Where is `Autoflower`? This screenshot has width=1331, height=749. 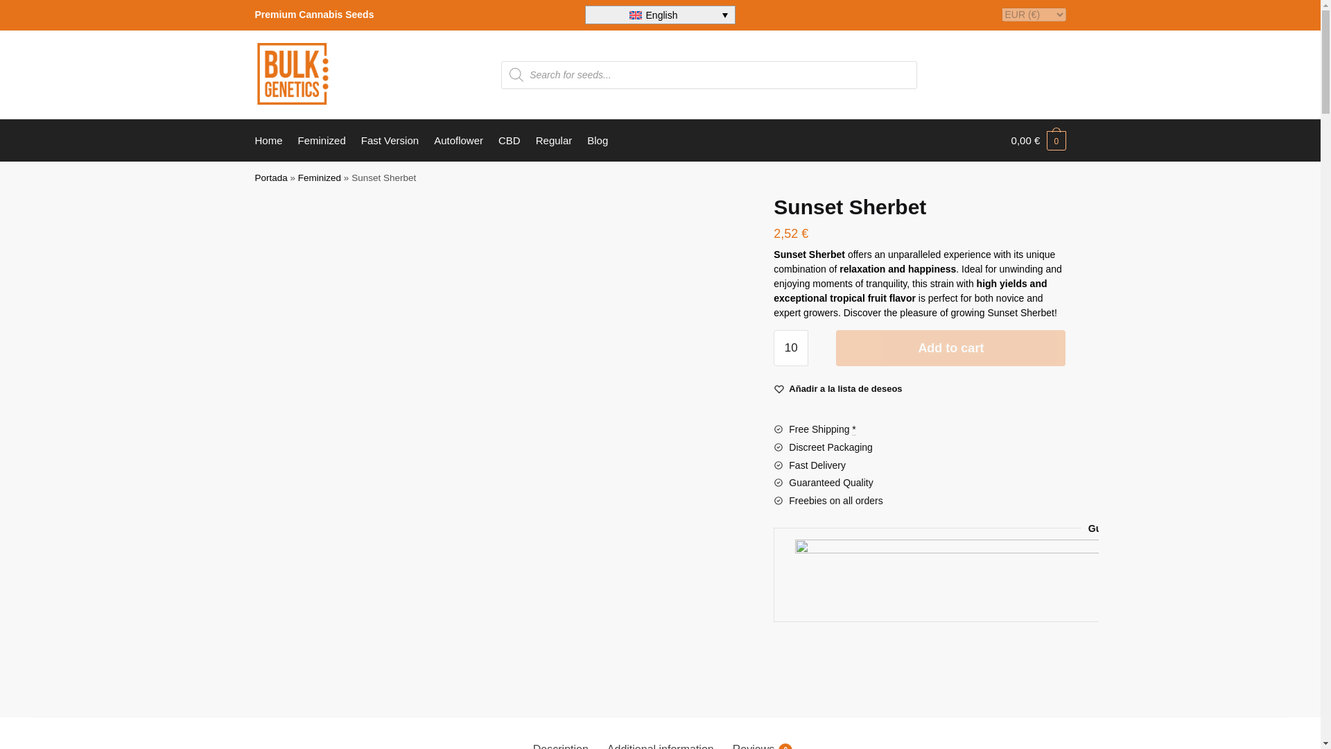
Autoflower is located at coordinates (458, 140).